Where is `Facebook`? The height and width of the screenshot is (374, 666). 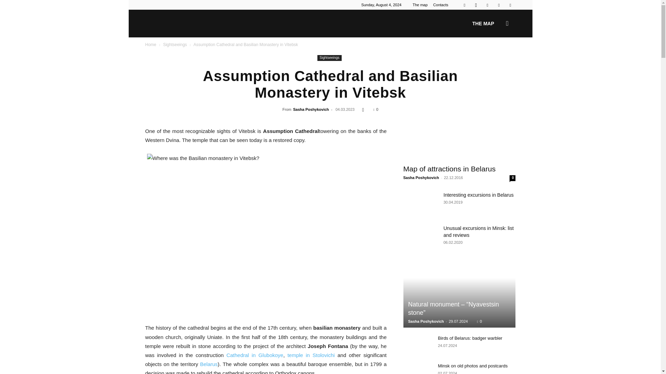 Facebook is located at coordinates (464, 5).